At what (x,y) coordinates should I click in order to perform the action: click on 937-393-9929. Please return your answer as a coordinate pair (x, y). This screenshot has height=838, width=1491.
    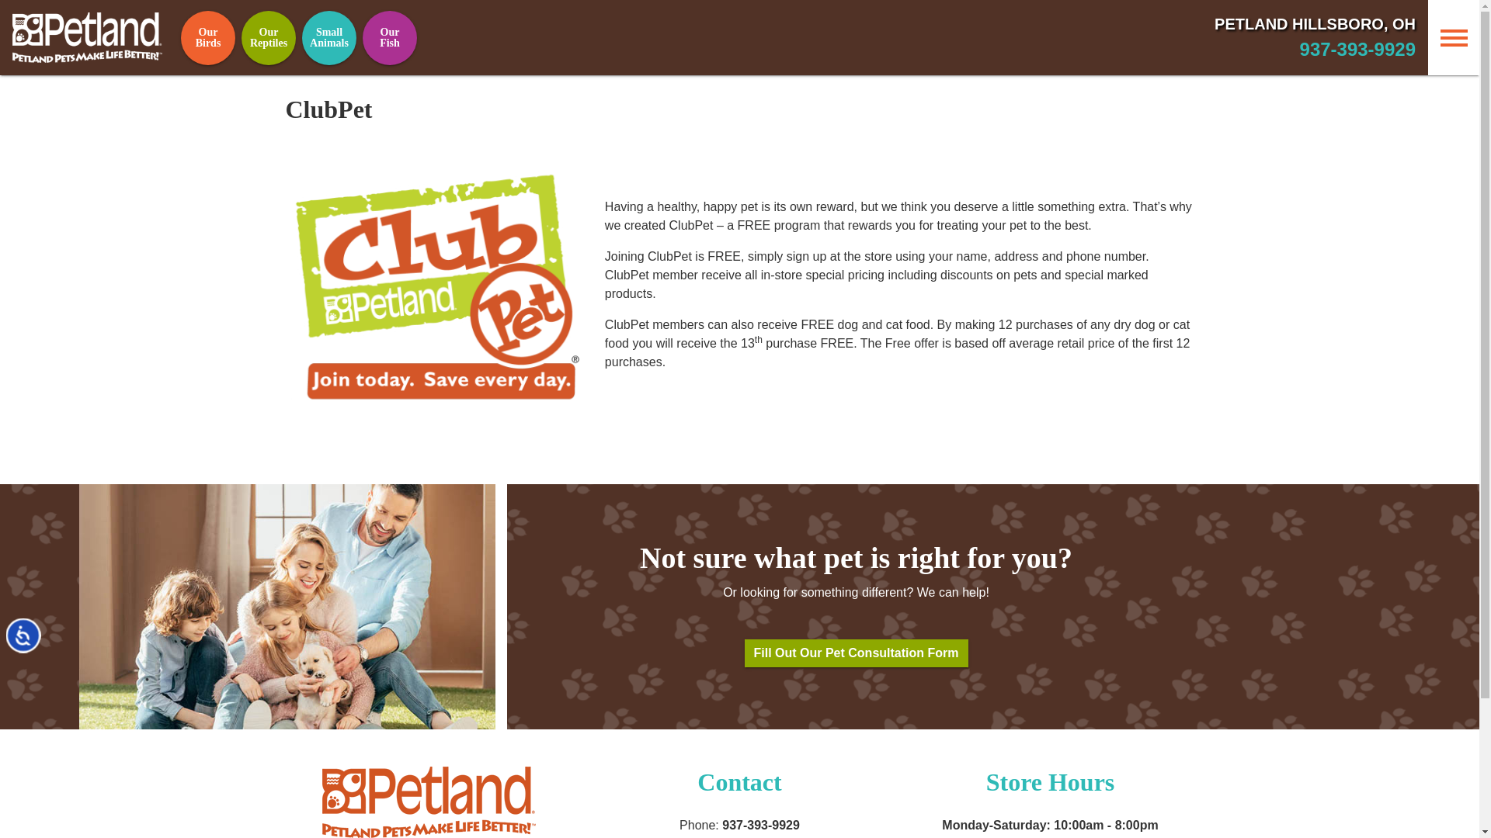
    Looking at the image, I should click on (1357, 48).